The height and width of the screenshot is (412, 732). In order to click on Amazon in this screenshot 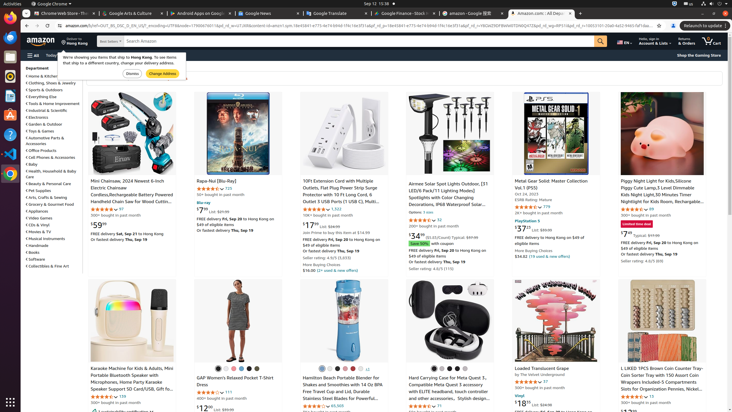, I will do `click(41, 41)`.